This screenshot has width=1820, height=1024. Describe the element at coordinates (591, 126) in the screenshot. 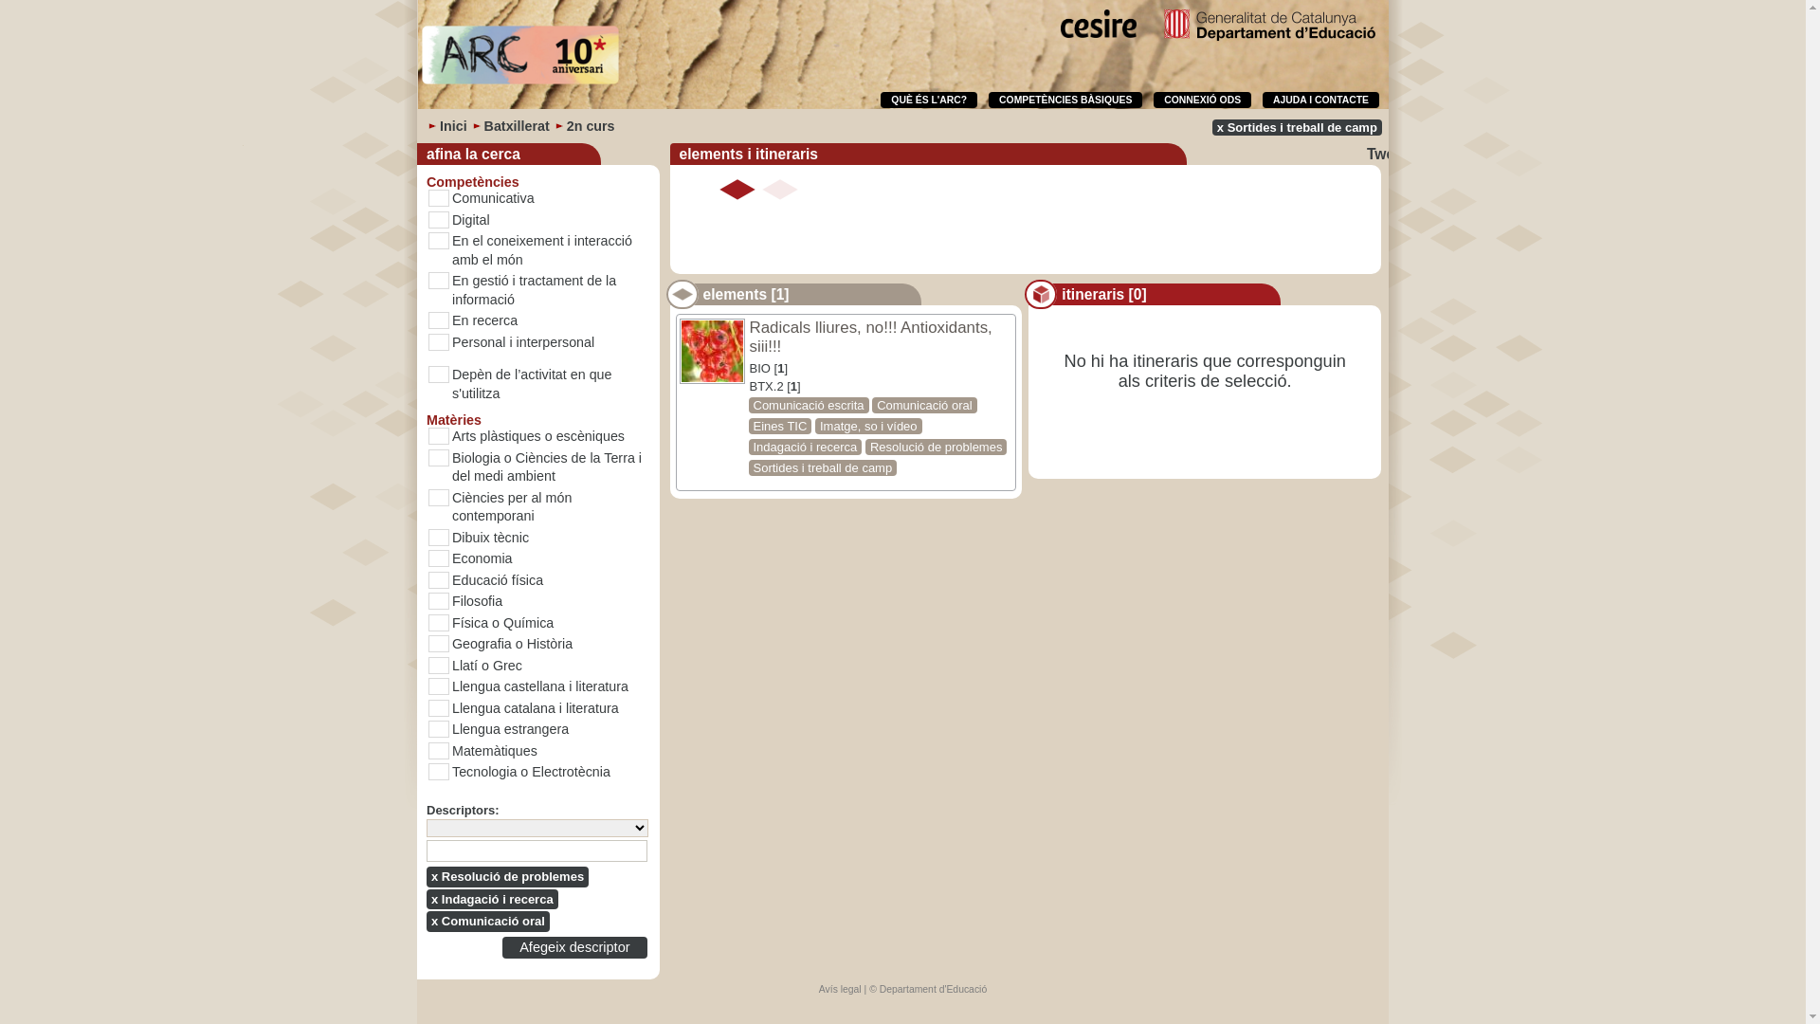

I see `2n curs` at that location.